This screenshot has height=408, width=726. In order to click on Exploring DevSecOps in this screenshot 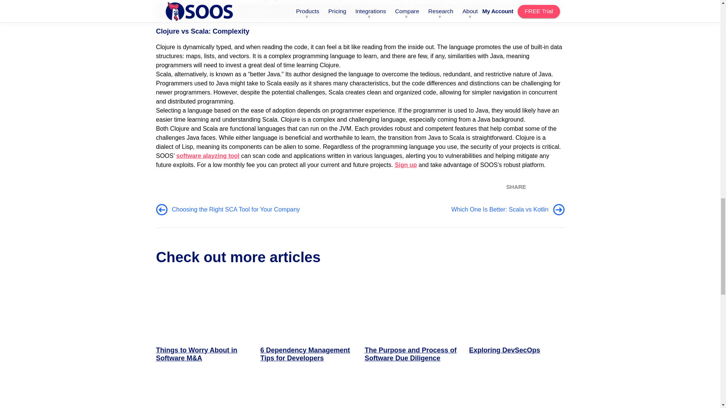, I will do `click(517, 324)`.